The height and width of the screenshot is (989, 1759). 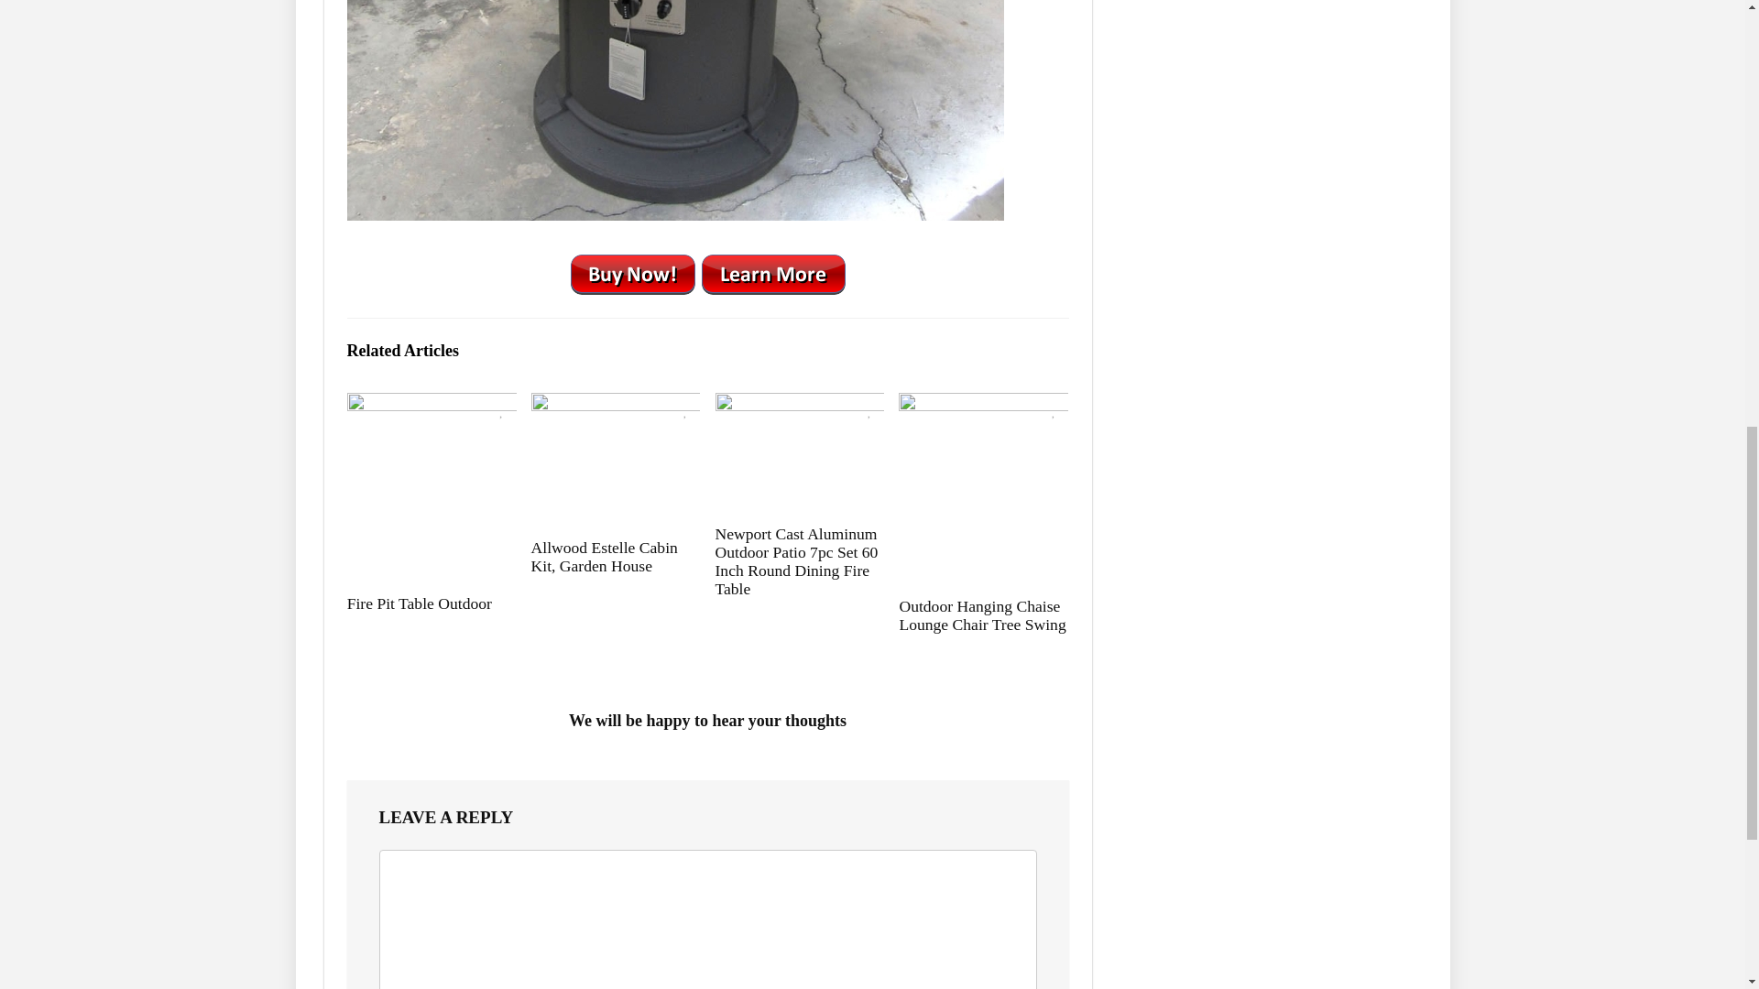 What do you see at coordinates (420, 603) in the screenshot?
I see `Fire Pit Table Outdoor` at bounding box center [420, 603].